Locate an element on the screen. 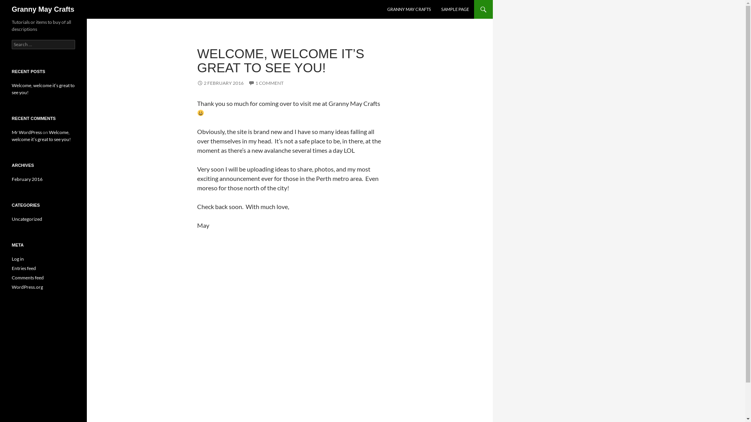  GRANNY MAY CRAFTS is located at coordinates (409, 9).